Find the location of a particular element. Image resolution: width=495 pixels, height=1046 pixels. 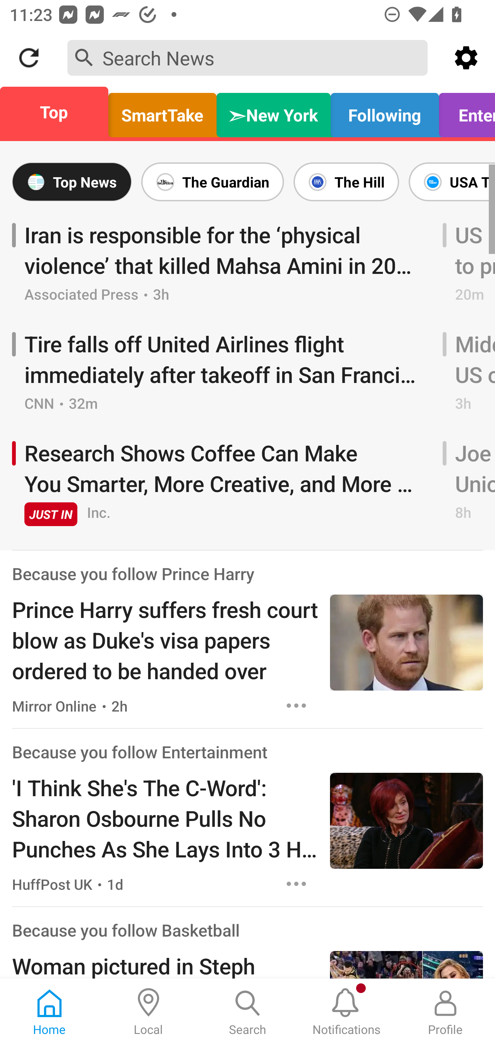

Because you follow Basketball is located at coordinates (126, 930).